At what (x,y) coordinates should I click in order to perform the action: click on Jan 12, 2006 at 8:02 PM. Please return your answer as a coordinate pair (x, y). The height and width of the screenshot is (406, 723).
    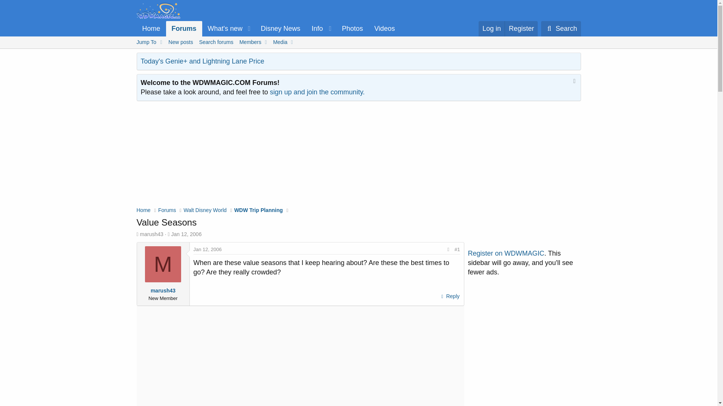
    Looking at the image, I should click on (151, 29).